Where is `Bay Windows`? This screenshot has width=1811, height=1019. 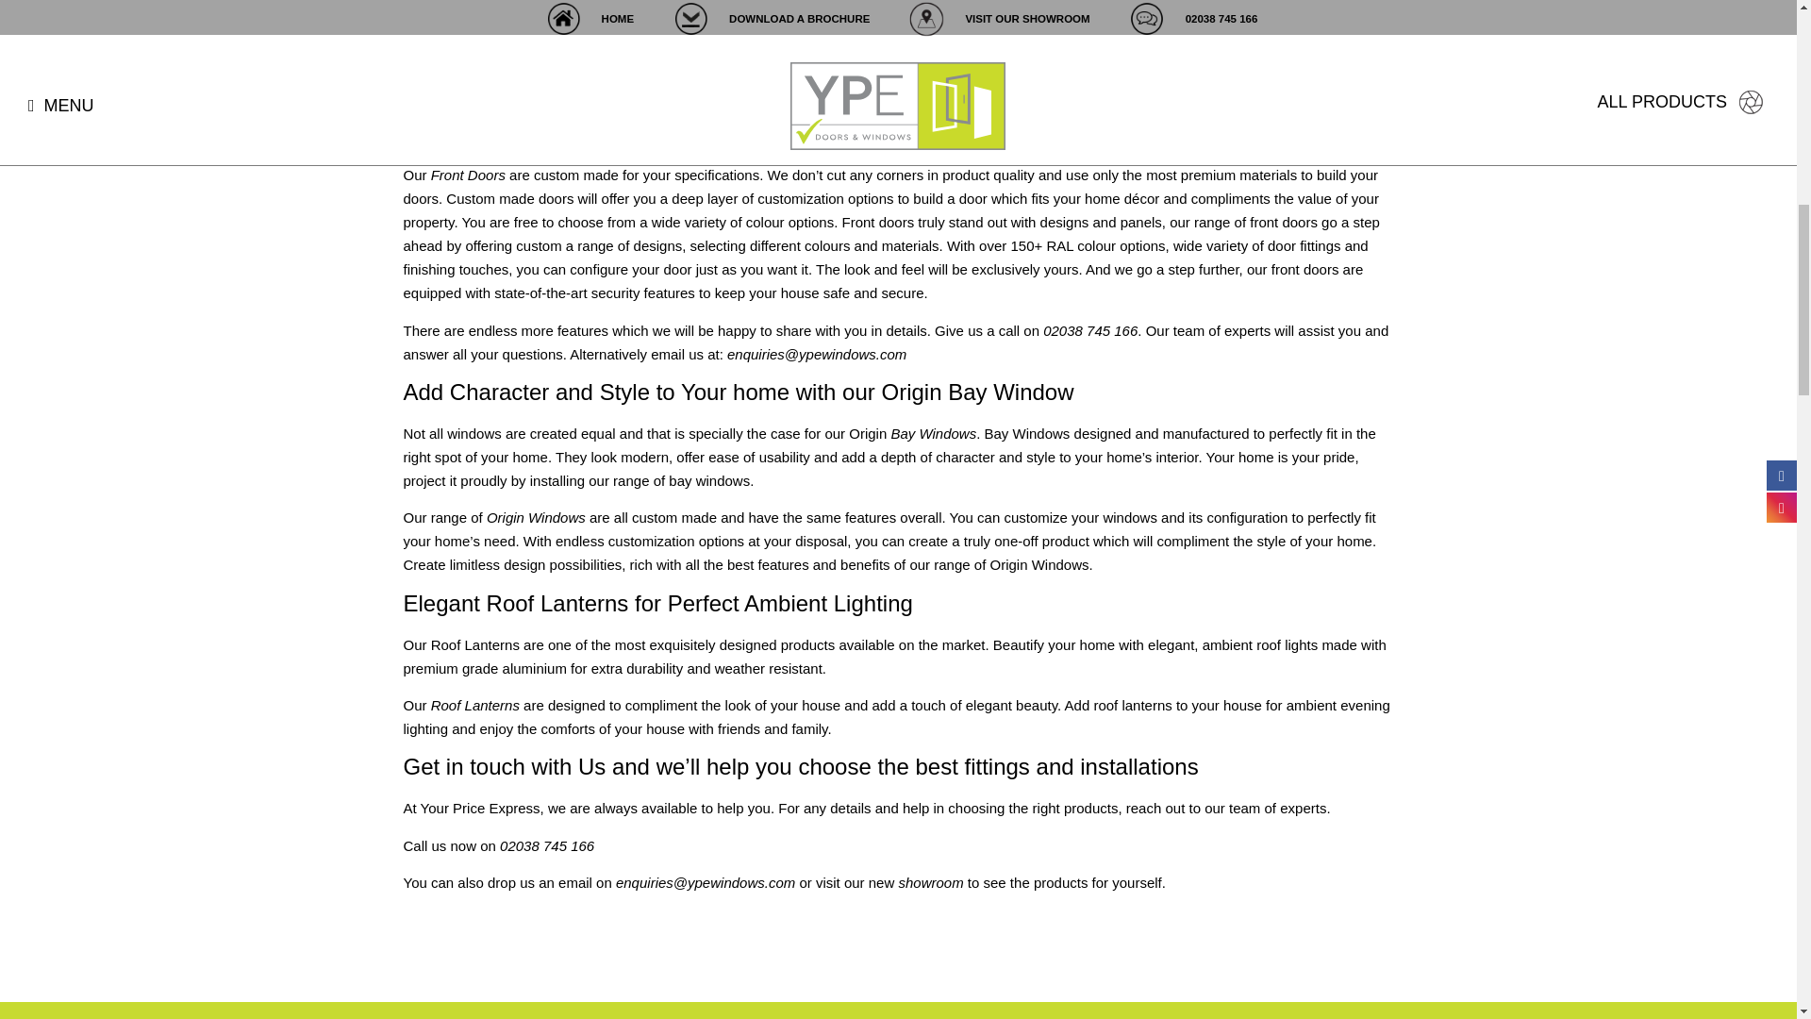 Bay Windows is located at coordinates (933, 433).